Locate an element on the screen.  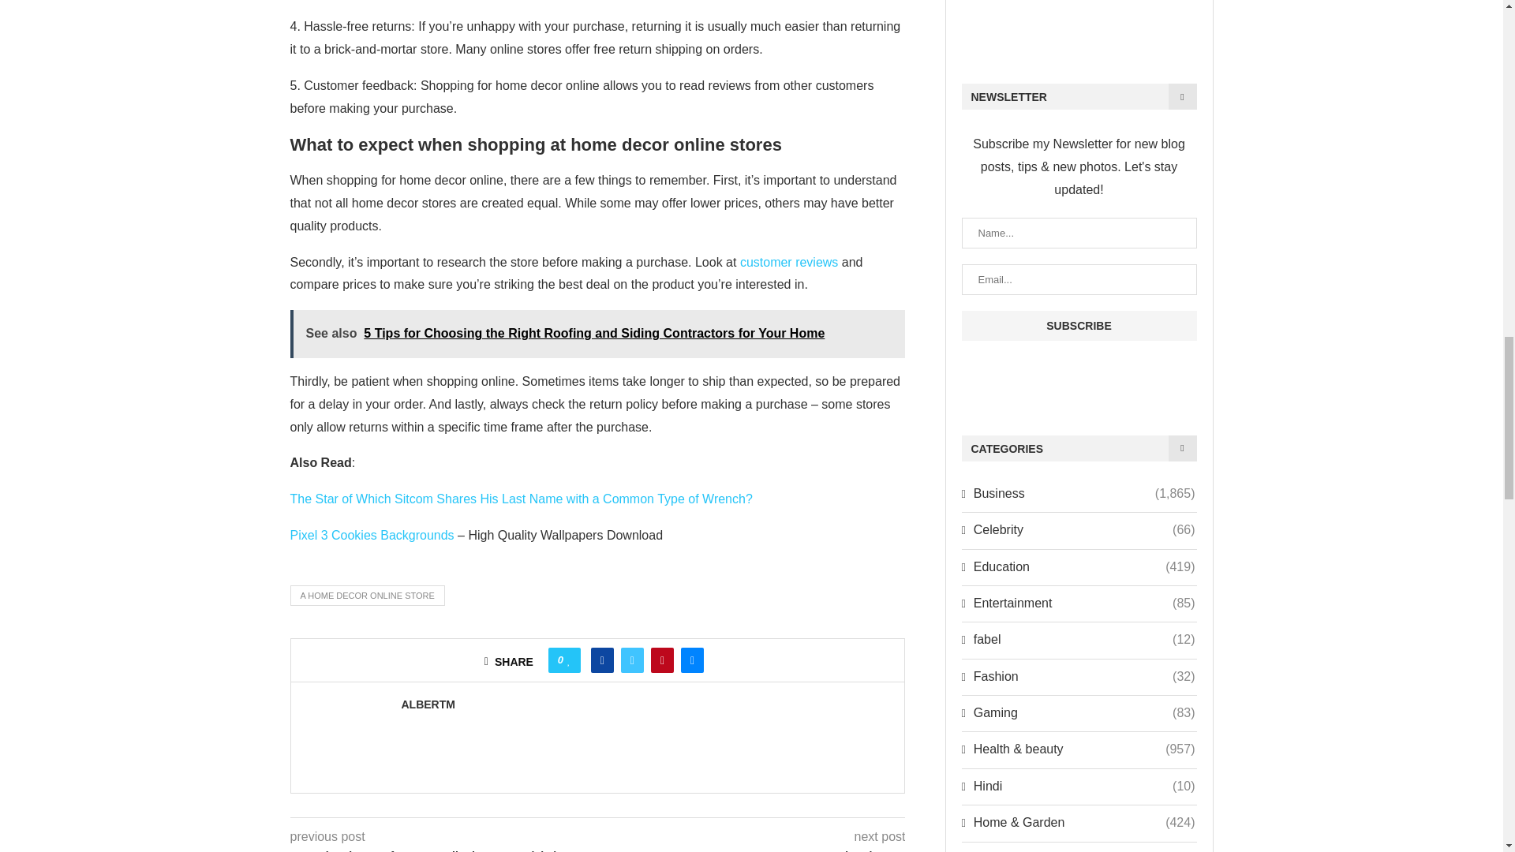
customer reviews is located at coordinates (789, 262).